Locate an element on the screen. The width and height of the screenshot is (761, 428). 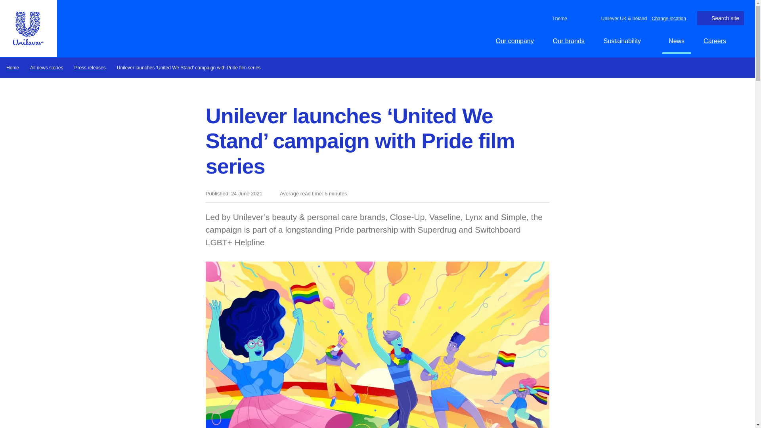
Change location is located at coordinates (669, 18).